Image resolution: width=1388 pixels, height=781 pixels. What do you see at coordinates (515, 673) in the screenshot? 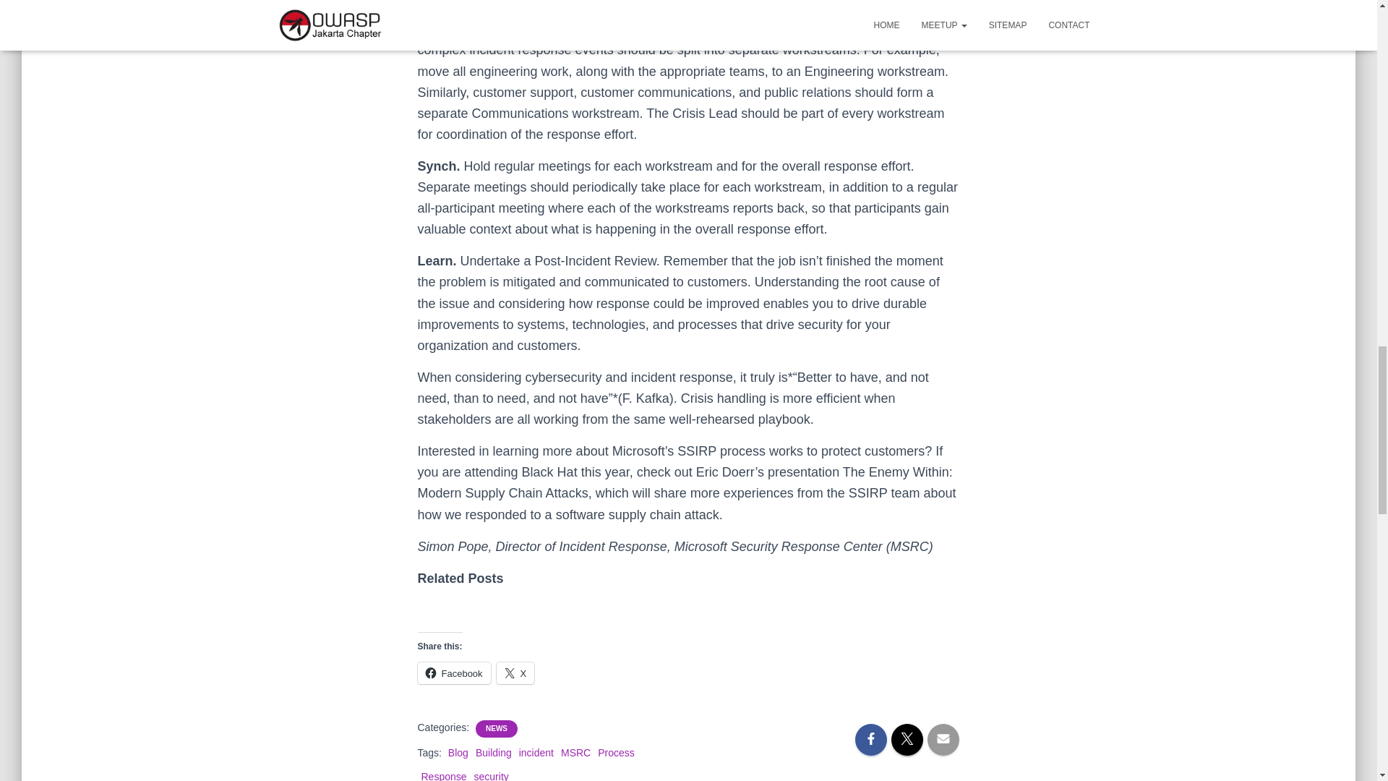
I see `Click to share on X` at bounding box center [515, 673].